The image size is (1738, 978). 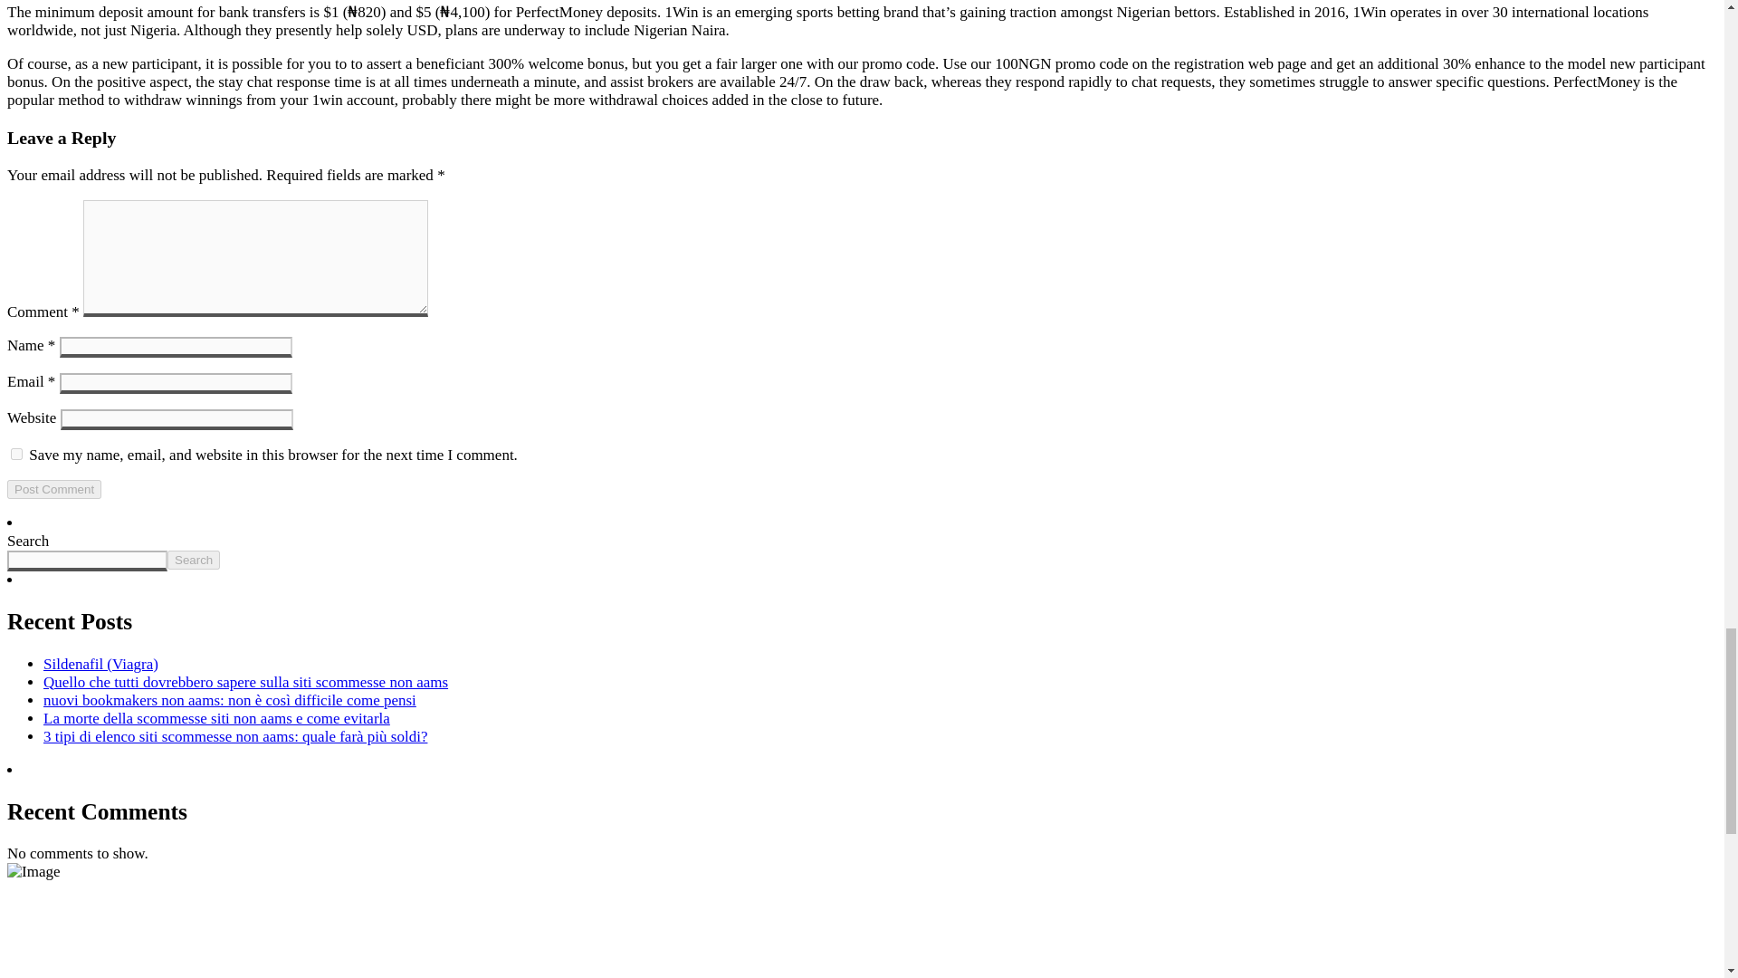 I want to click on Search, so click(x=194, y=560).